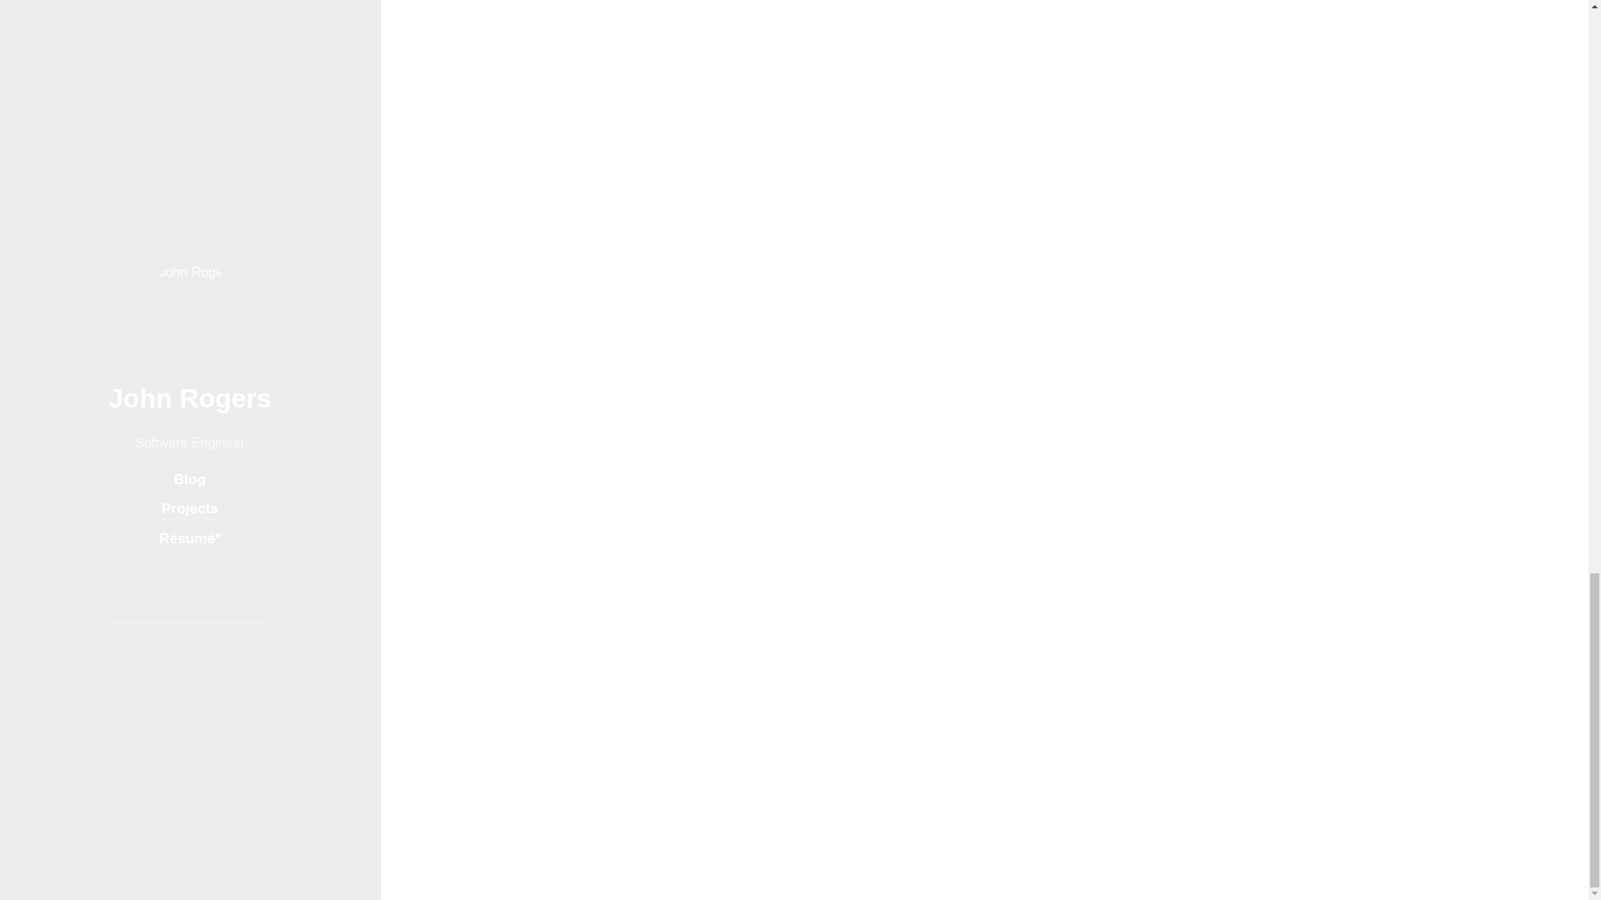 The image size is (1601, 900). I want to click on LICENSE, so click(484, 35).